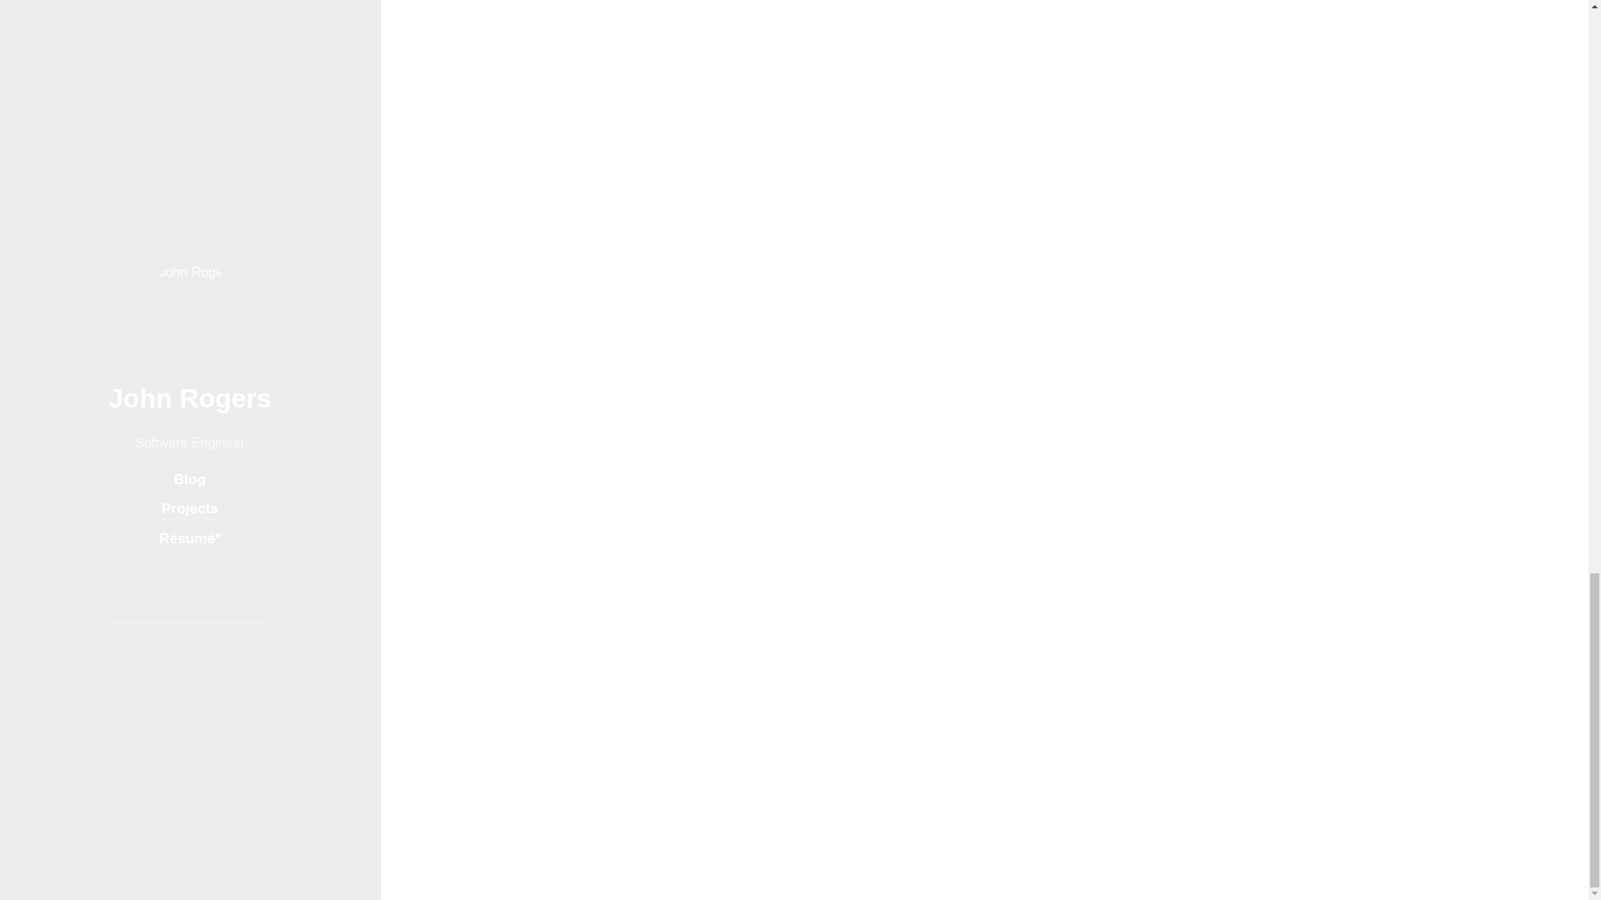 The image size is (1601, 900). I want to click on LICENSE, so click(484, 35).